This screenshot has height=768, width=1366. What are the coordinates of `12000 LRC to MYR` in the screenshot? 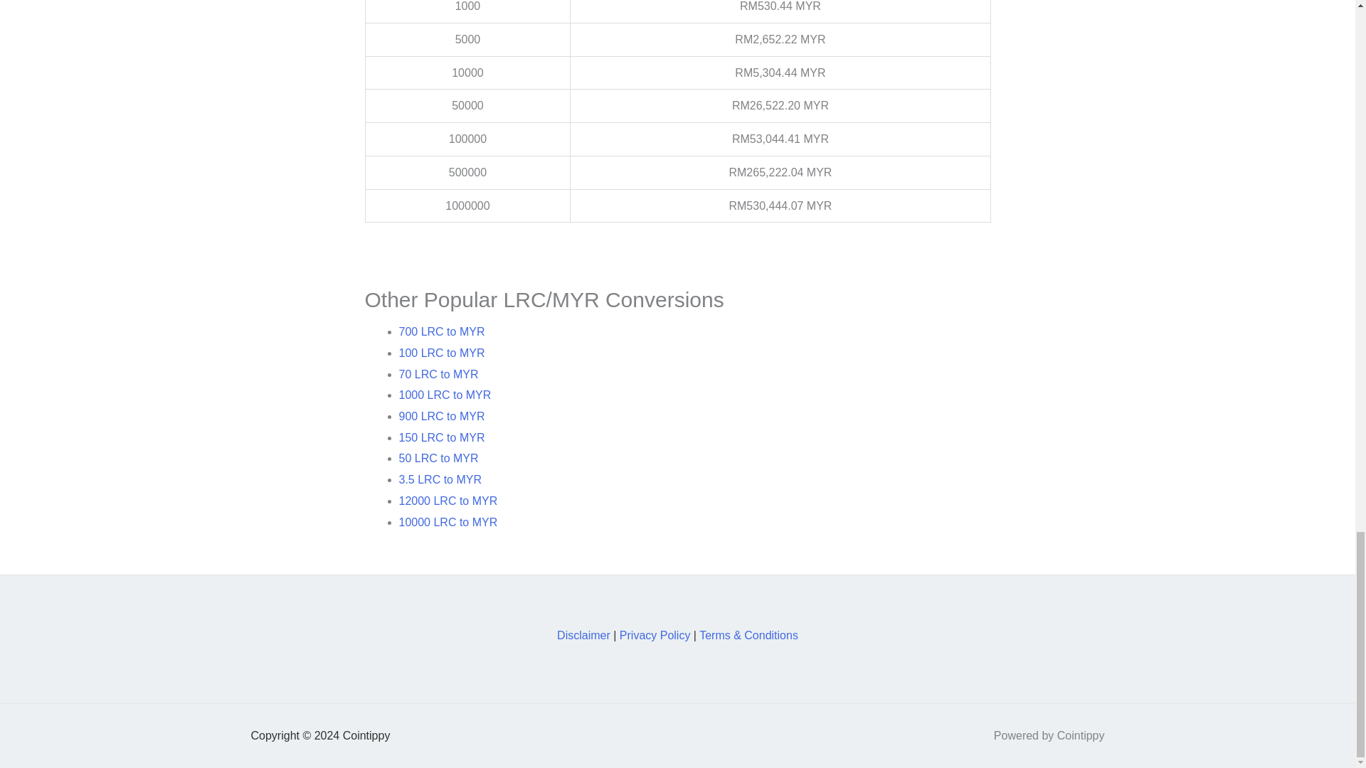 It's located at (448, 501).